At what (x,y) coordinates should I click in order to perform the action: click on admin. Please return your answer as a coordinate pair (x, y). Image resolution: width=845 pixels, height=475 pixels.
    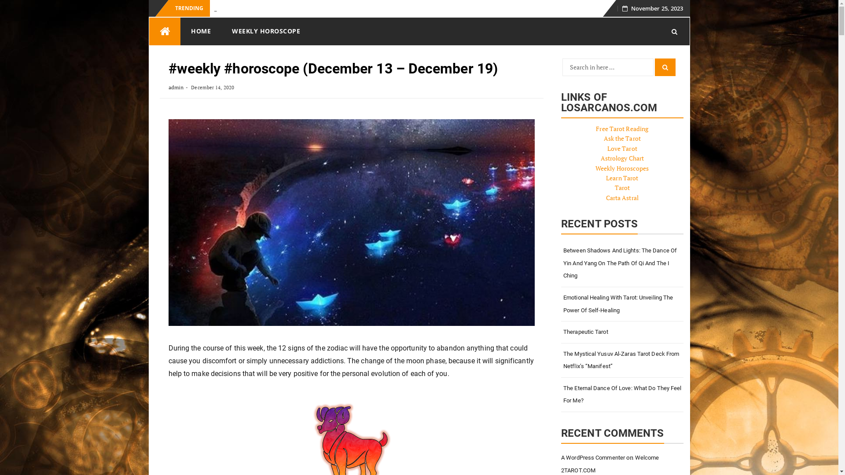
    Looking at the image, I should click on (176, 87).